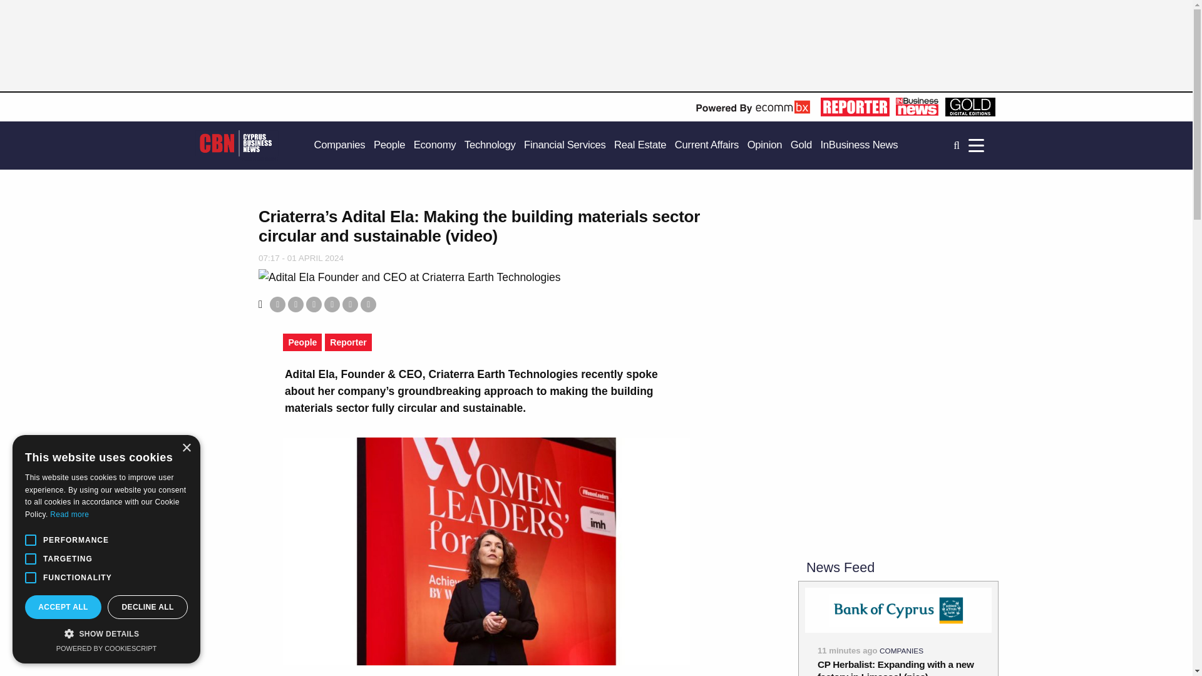  Describe the element at coordinates (339, 145) in the screenshot. I see `Companies` at that location.